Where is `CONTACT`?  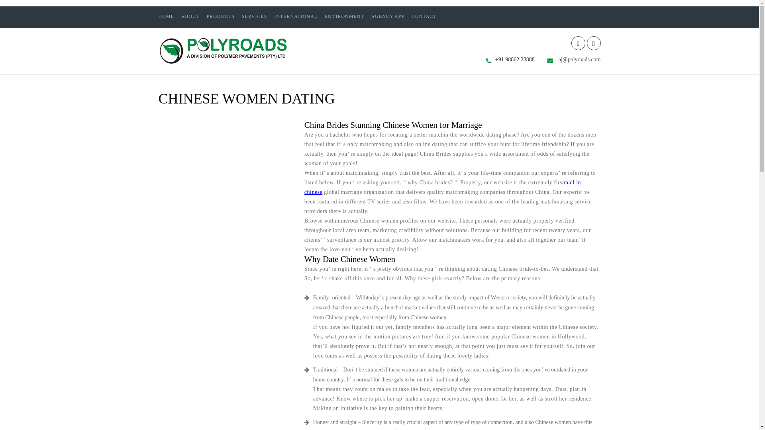 CONTACT is located at coordinates (424, 16).